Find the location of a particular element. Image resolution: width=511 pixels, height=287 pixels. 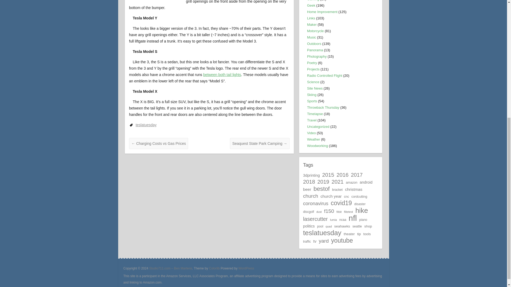

Skiing is located at coordinates (311, 95).